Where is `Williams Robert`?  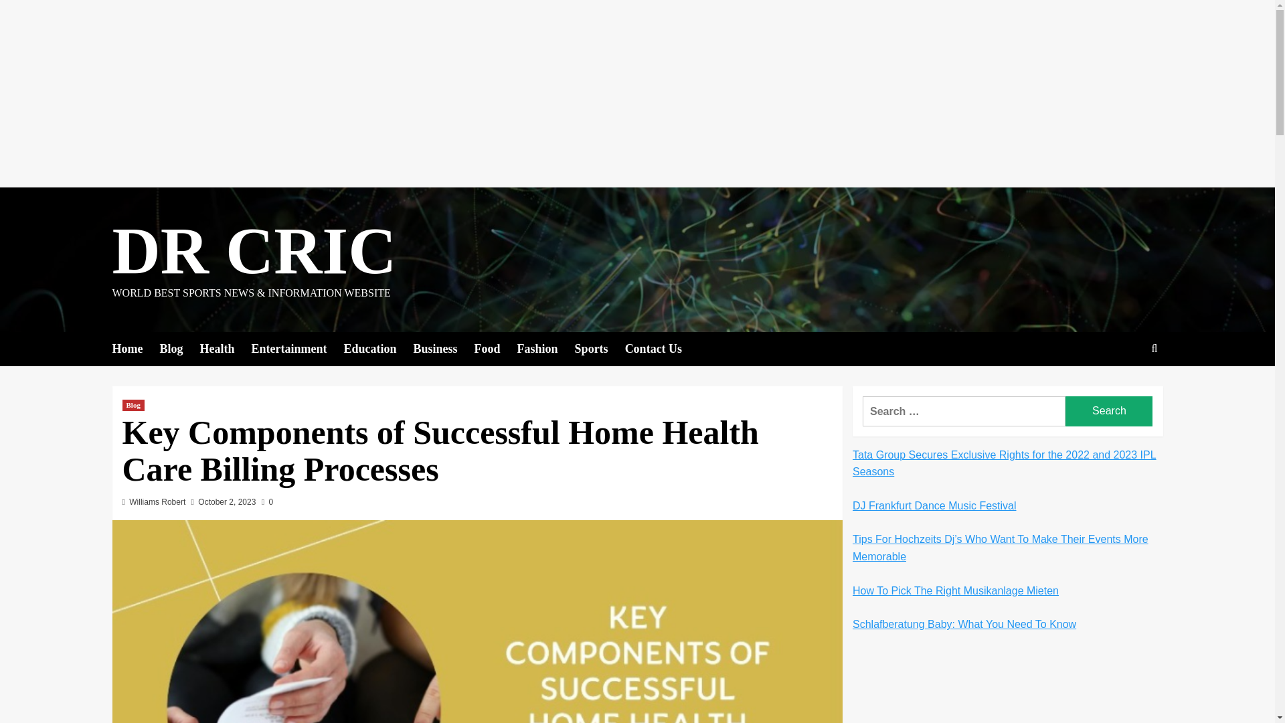
Williams Robert is located at coordinates (157, 502).